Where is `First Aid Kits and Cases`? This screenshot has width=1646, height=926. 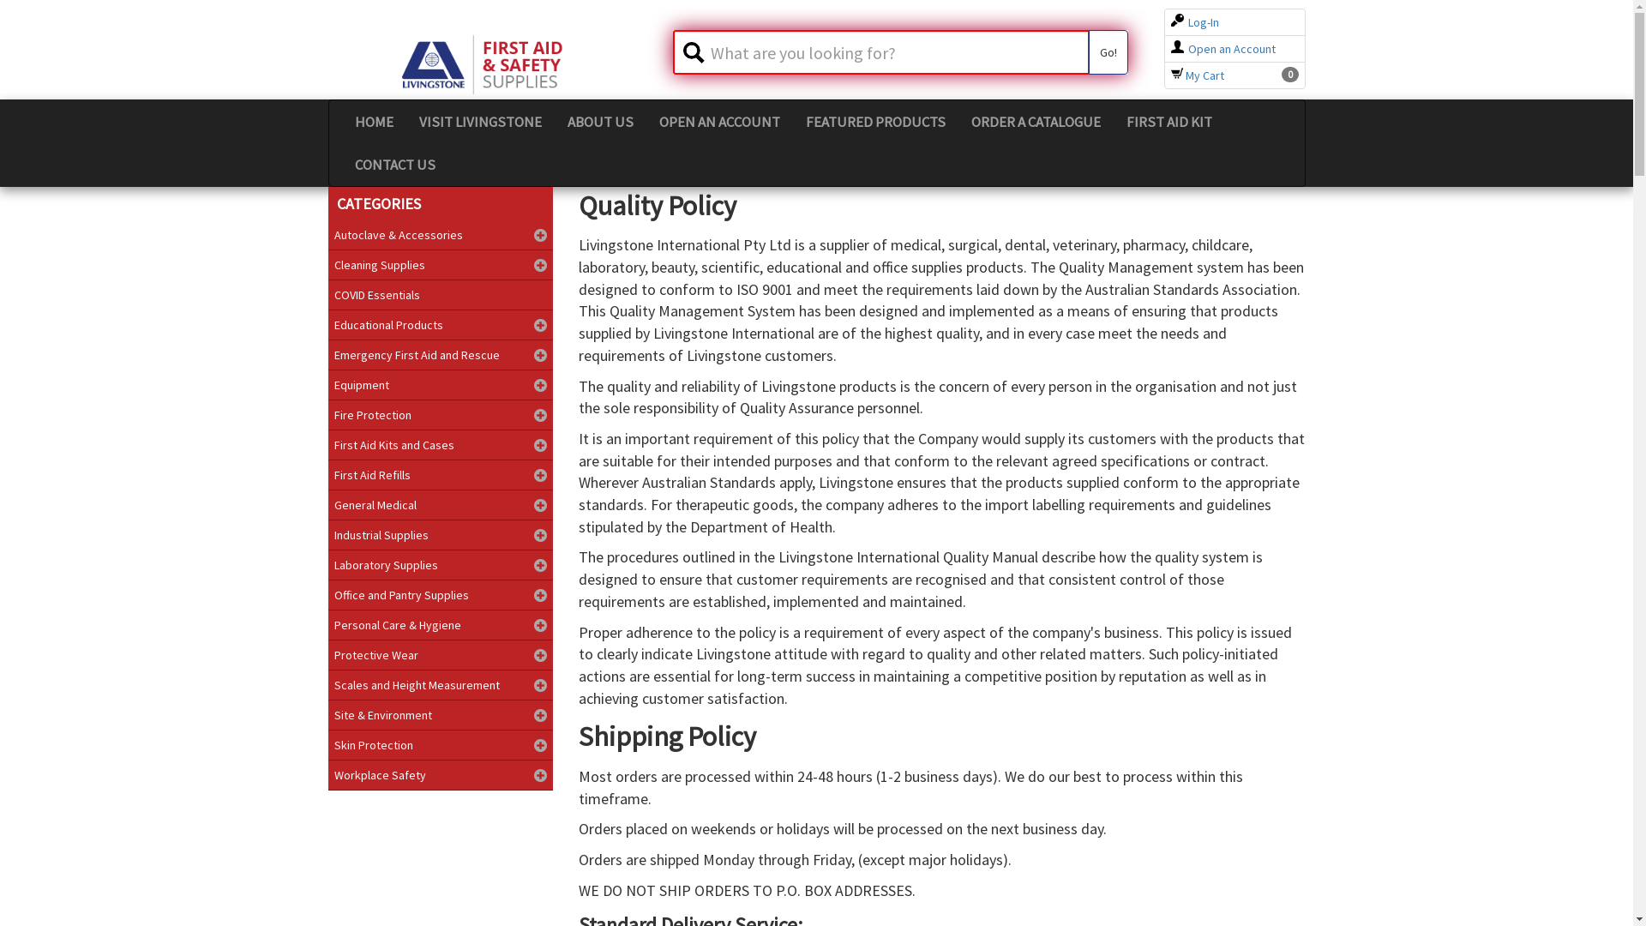 First Aid Kits and Cases is located at coordinates (441, 445).